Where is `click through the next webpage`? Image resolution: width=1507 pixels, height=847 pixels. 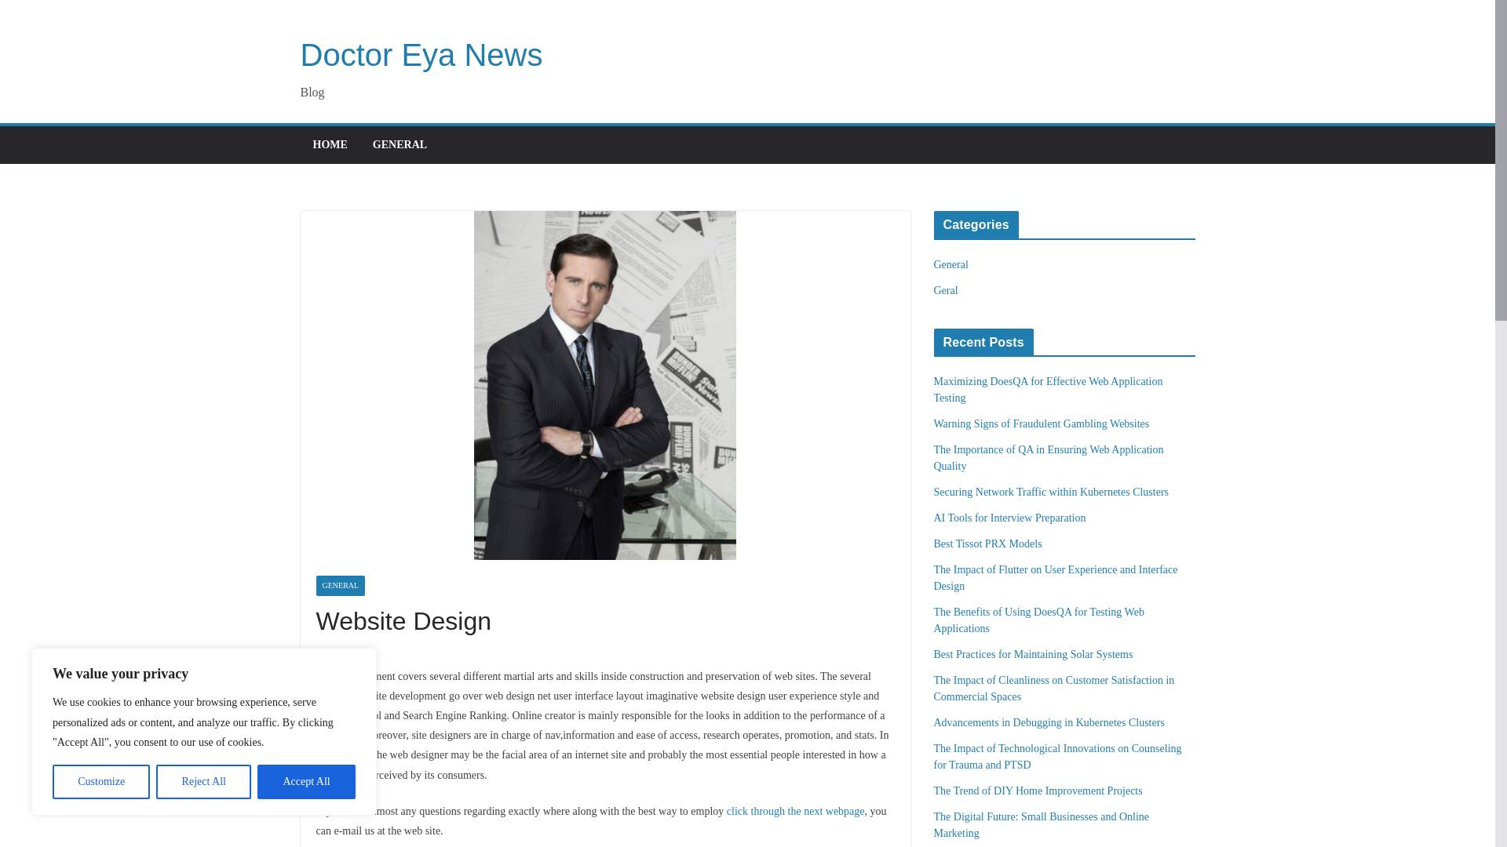 click through the next webpage is located at coordinates (796, 811).